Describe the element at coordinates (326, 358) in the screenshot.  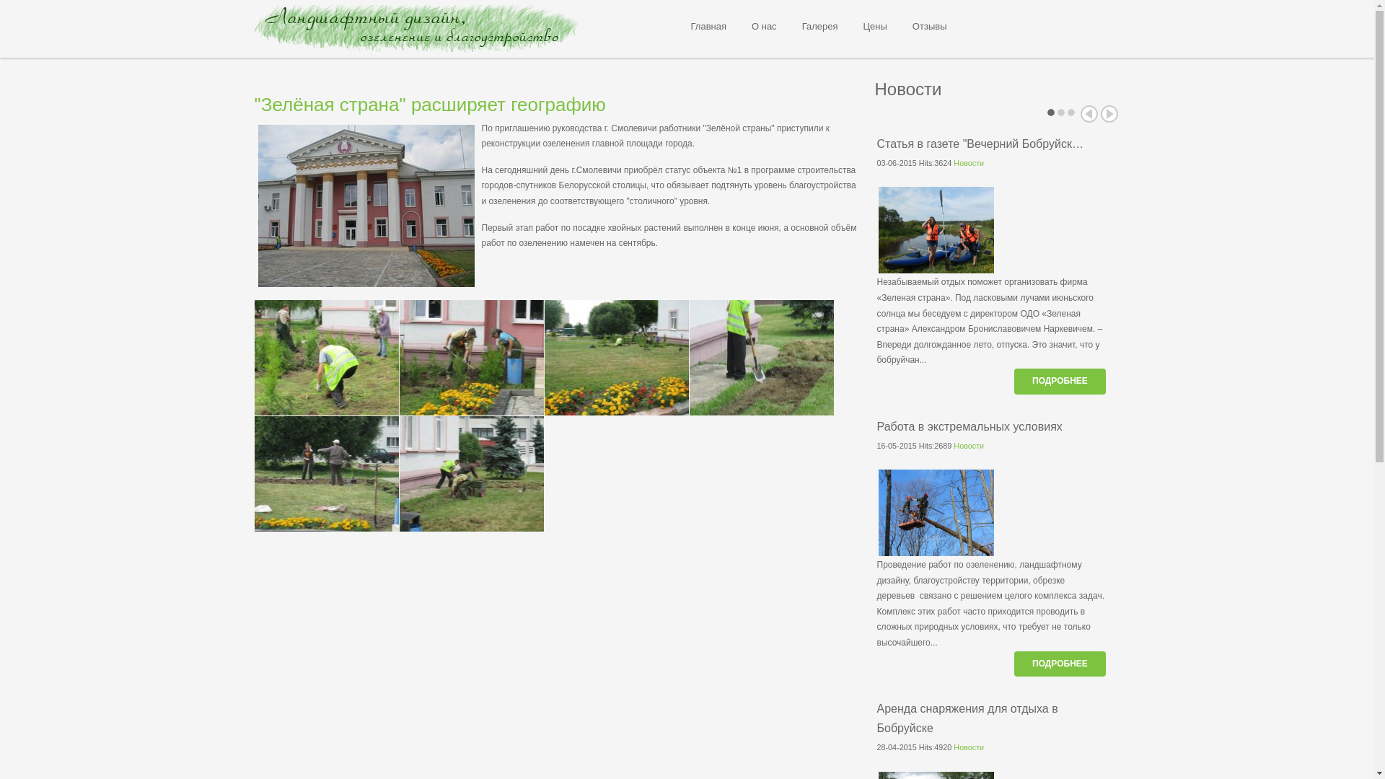
I see `You are viewing the image with filename smol1.jpg` at that location.